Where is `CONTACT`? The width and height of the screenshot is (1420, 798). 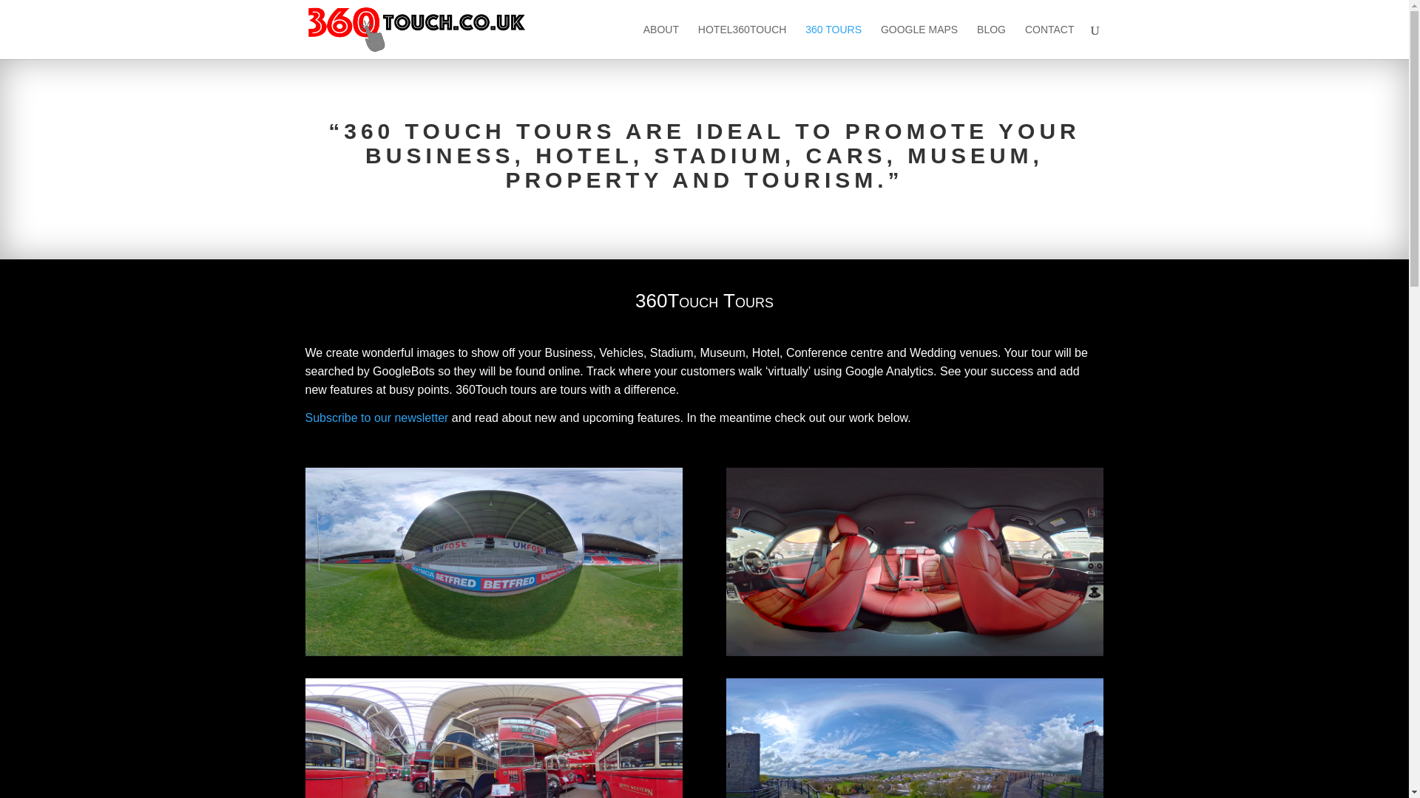 CONTACT is located at coordinates (1050, 41).